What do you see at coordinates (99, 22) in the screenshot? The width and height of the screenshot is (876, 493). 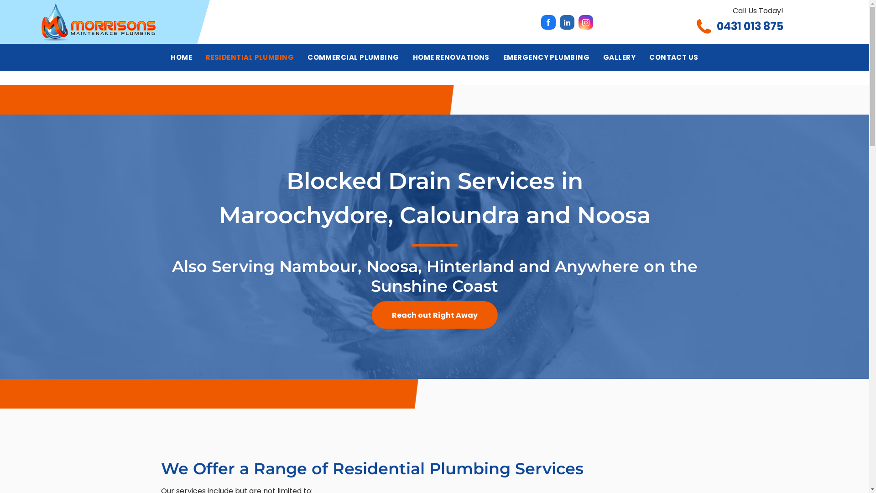 I see `Morrisons Maintenance Plumbing` at bounding box center [99, 22].